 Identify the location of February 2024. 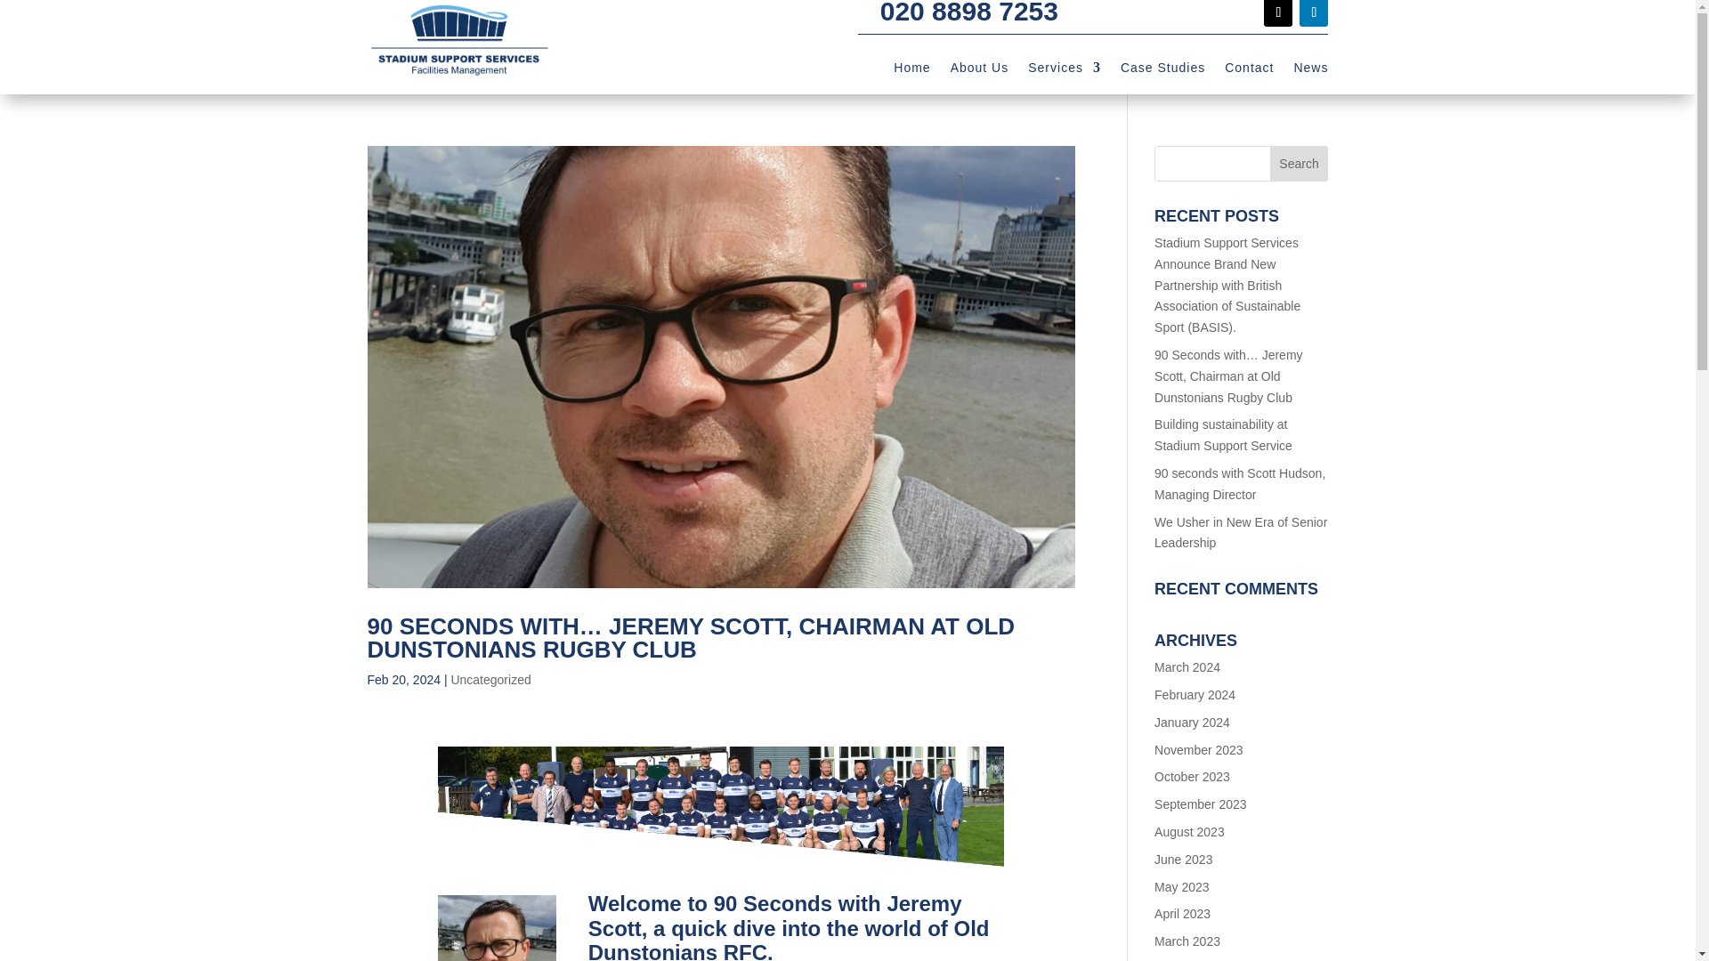
(1195, 695).